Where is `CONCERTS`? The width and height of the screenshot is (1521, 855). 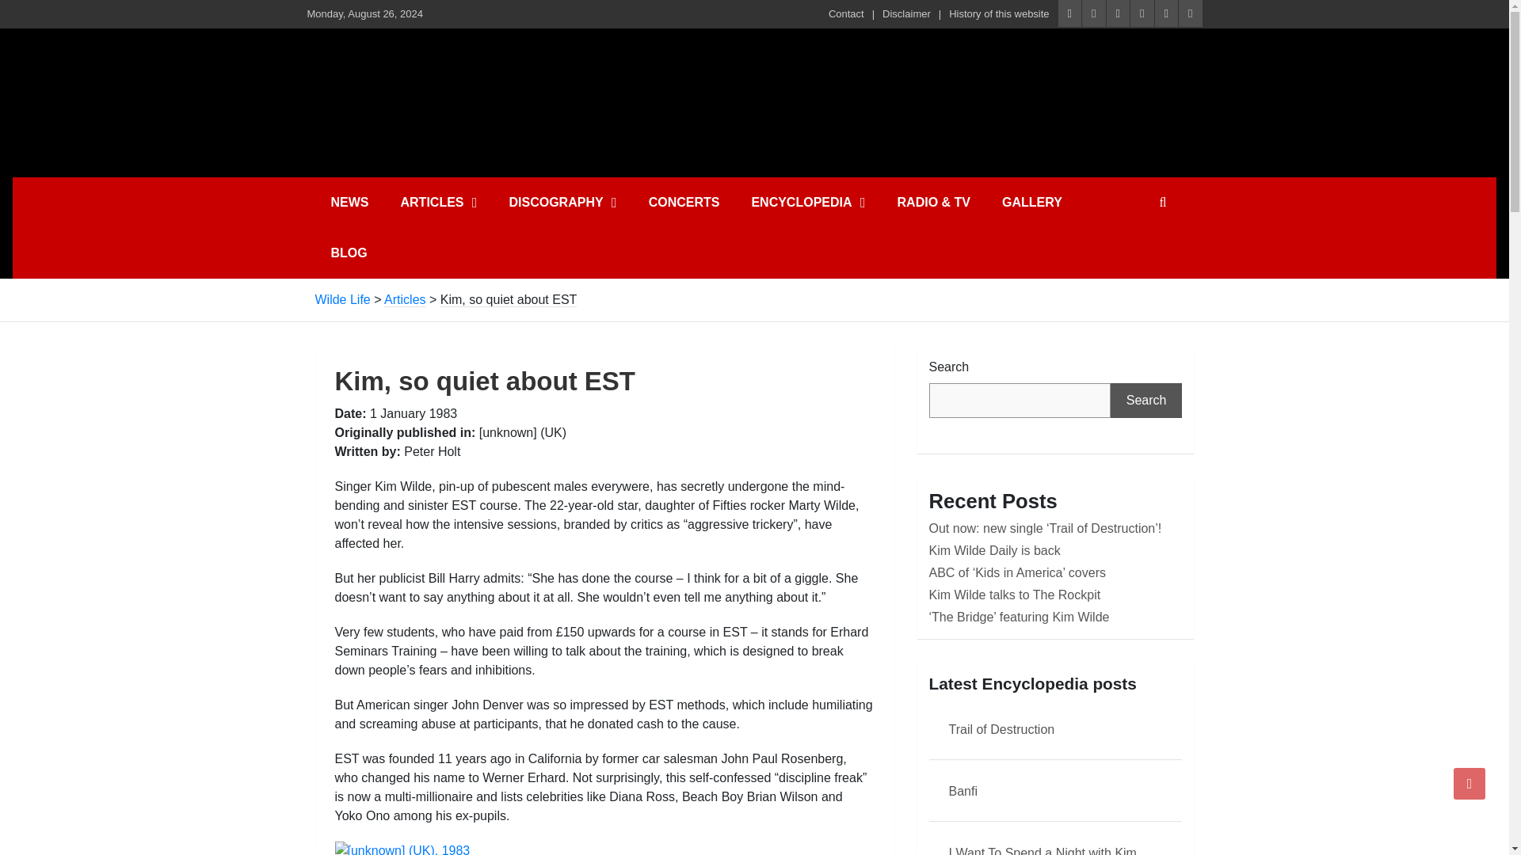
CONCERTS is located at coordinates (684, 203).